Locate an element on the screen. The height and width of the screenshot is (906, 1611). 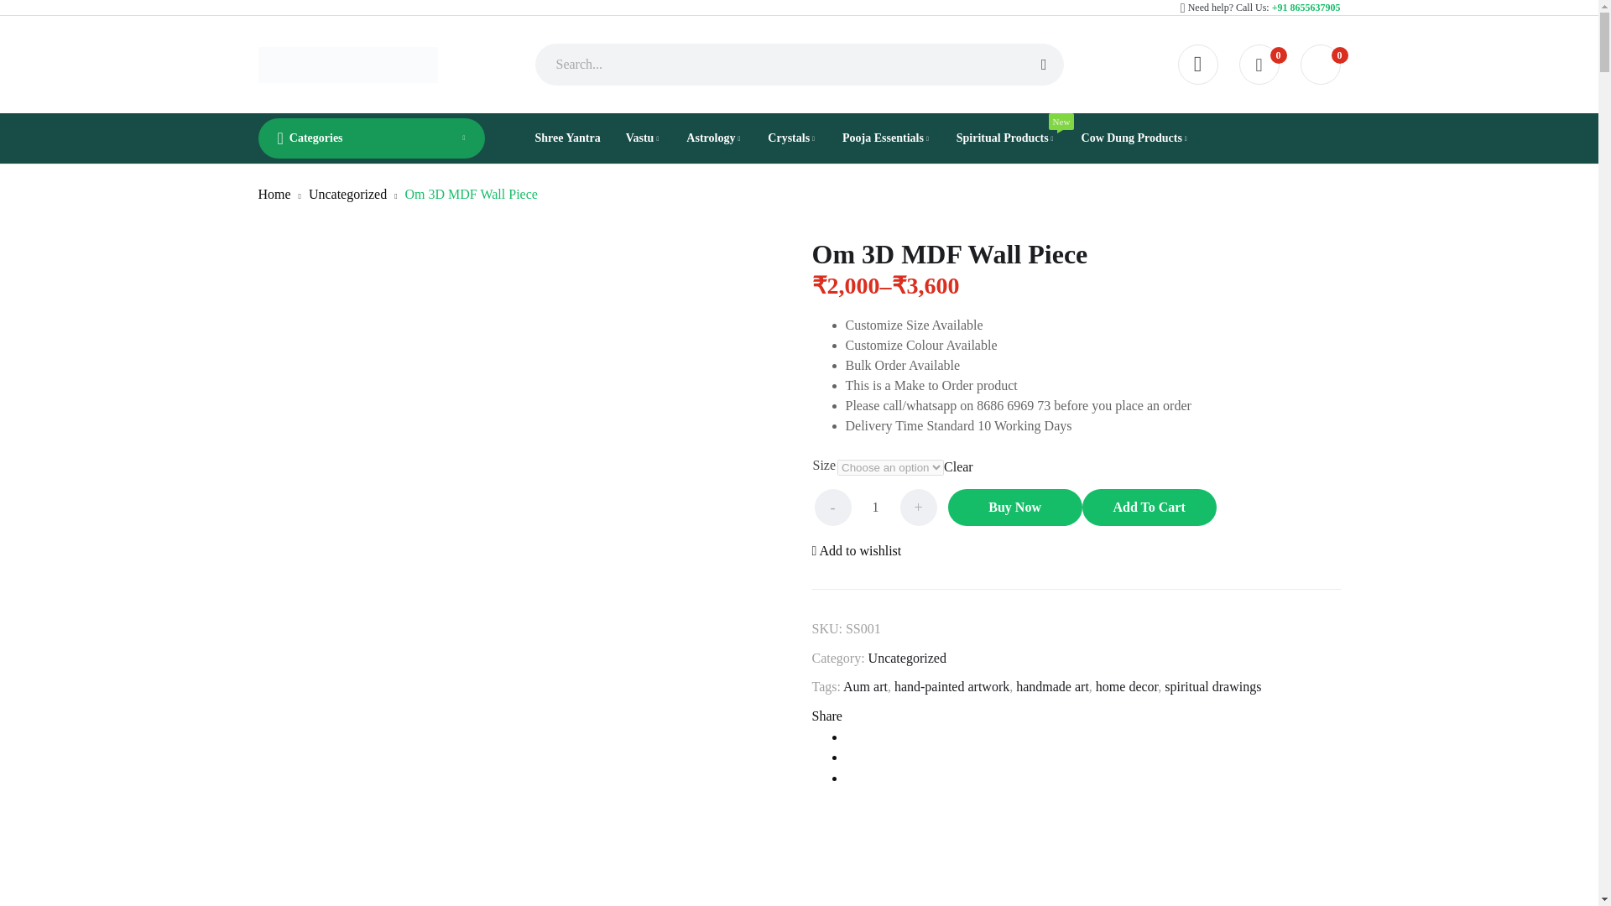
Astrology is located at coordinates (714, 138).